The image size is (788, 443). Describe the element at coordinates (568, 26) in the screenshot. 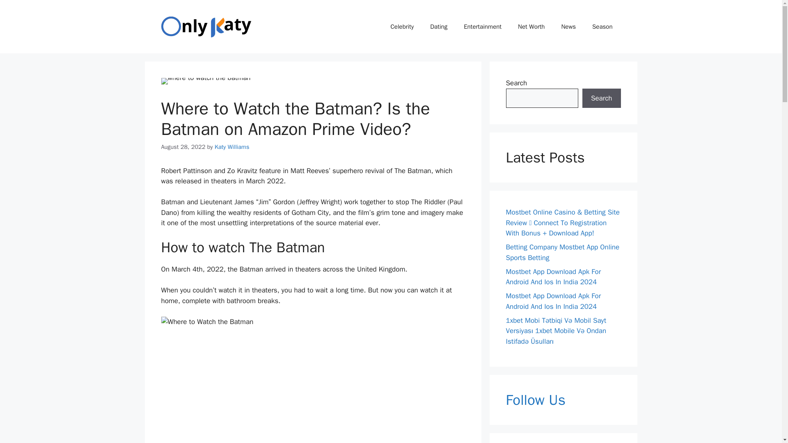

I see `News` at that location.